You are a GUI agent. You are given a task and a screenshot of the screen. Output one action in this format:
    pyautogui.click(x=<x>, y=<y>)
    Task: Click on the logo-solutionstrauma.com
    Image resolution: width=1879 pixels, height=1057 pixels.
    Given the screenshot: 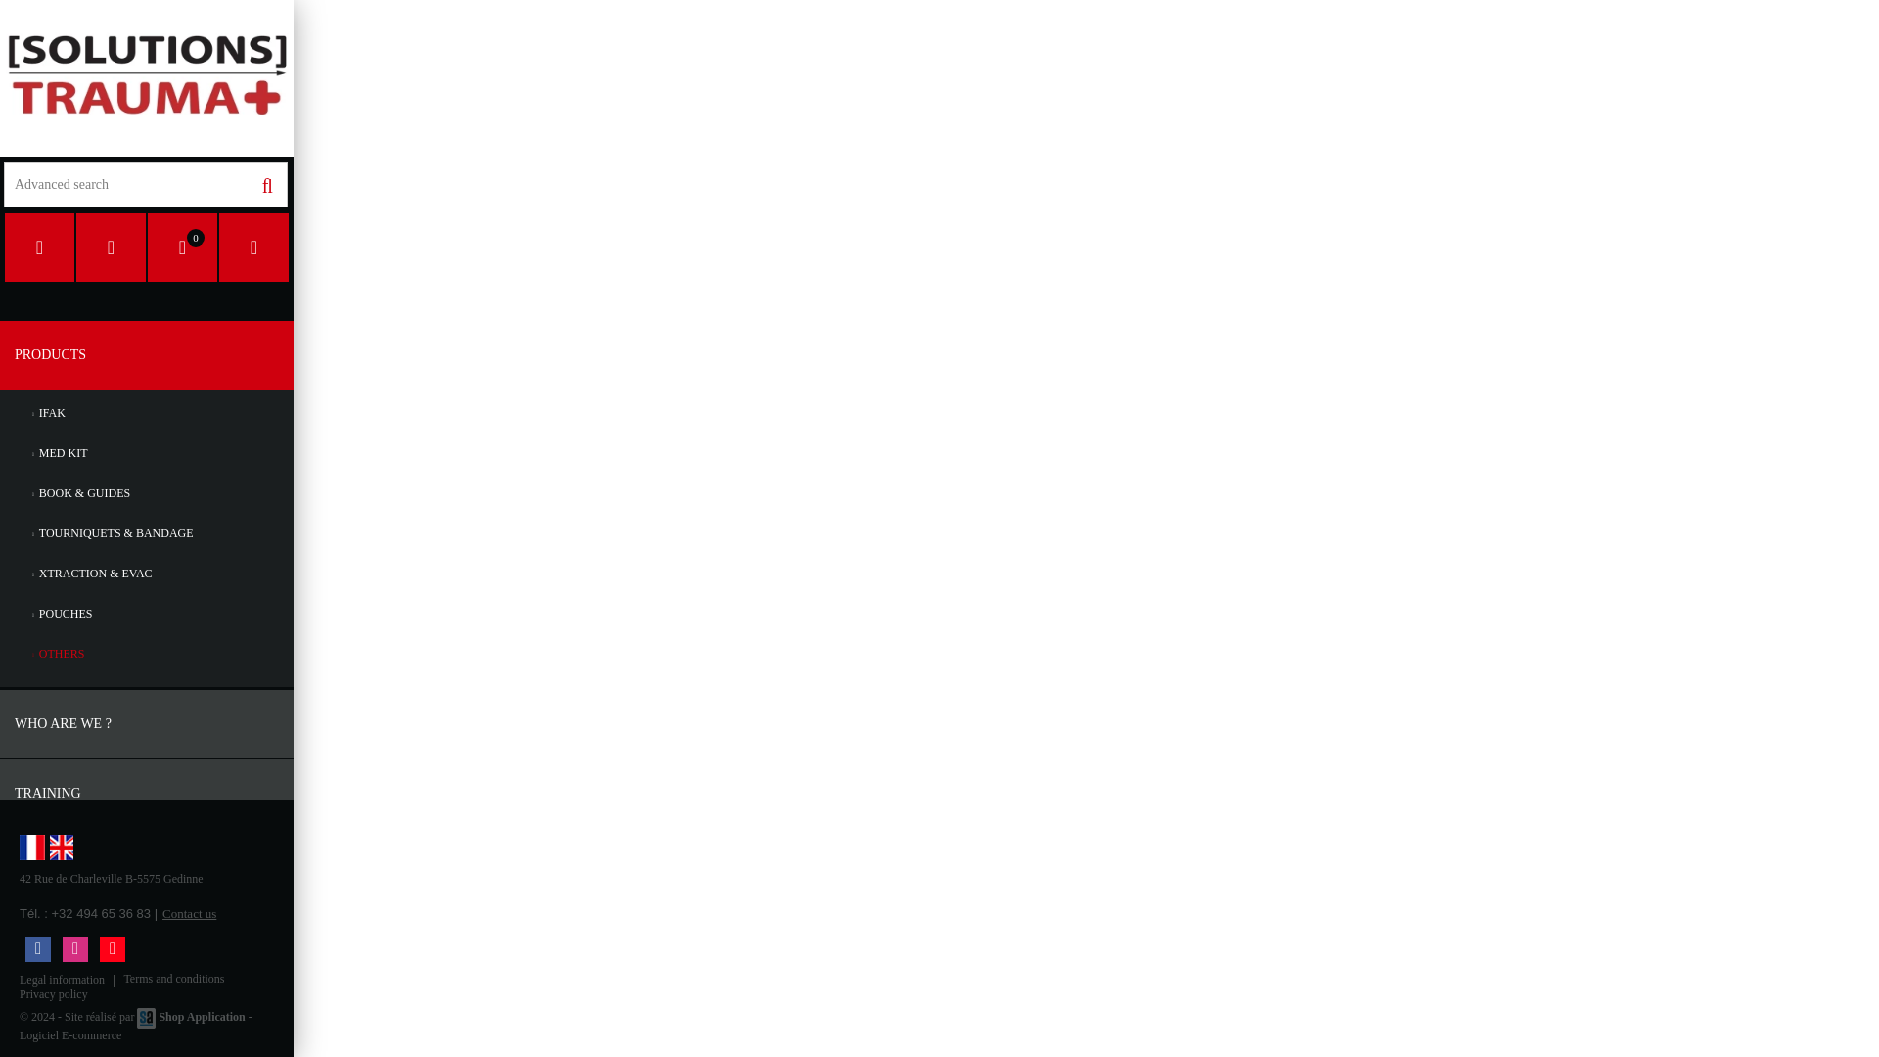 What is the action you would take?
    pyautogui.click(x=147, y=78)
    